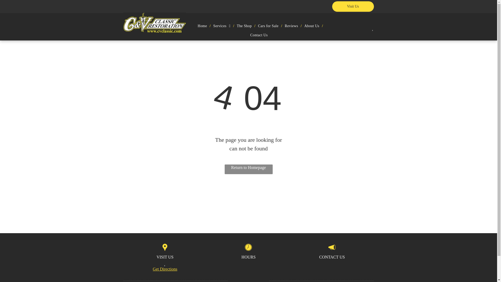 Image resolution: width=501 pixels, height=282 pixels. What do you see at coordinates (222, 26) in the screenshot?
I see `Services` at bounding box center [222, 26].